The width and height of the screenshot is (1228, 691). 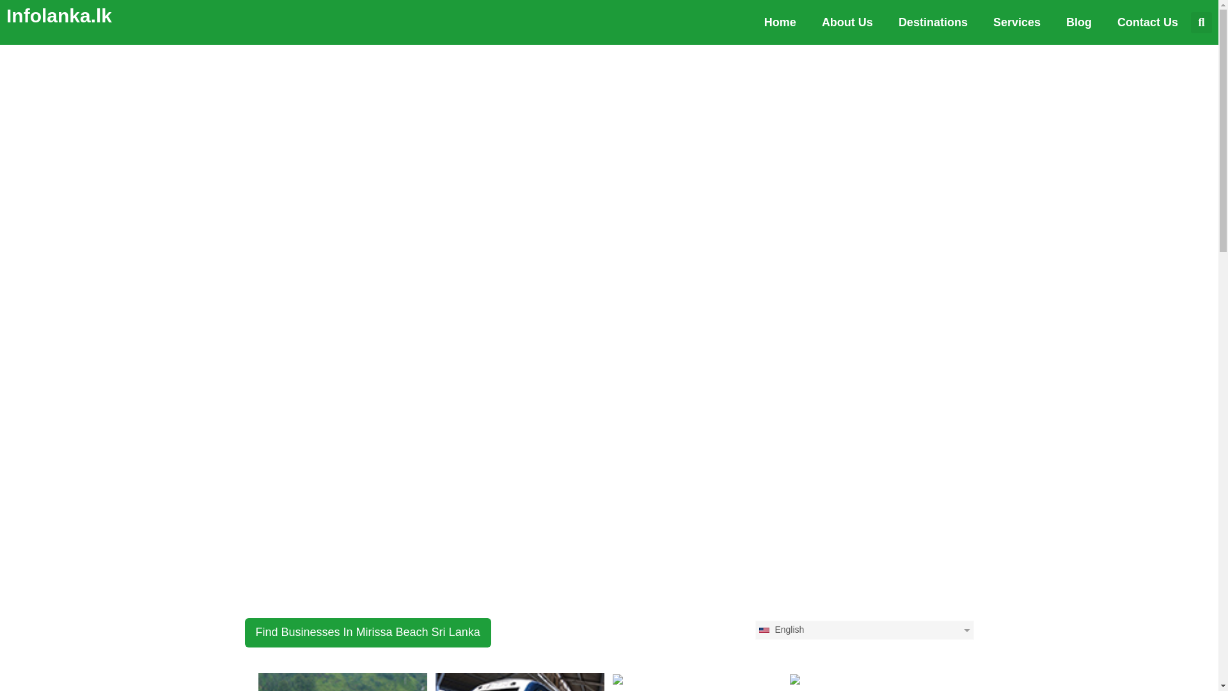 What do you see at coordinates (1078, 22) in the screenshot?
I see `Blog` at bounding box center [1078, 22].